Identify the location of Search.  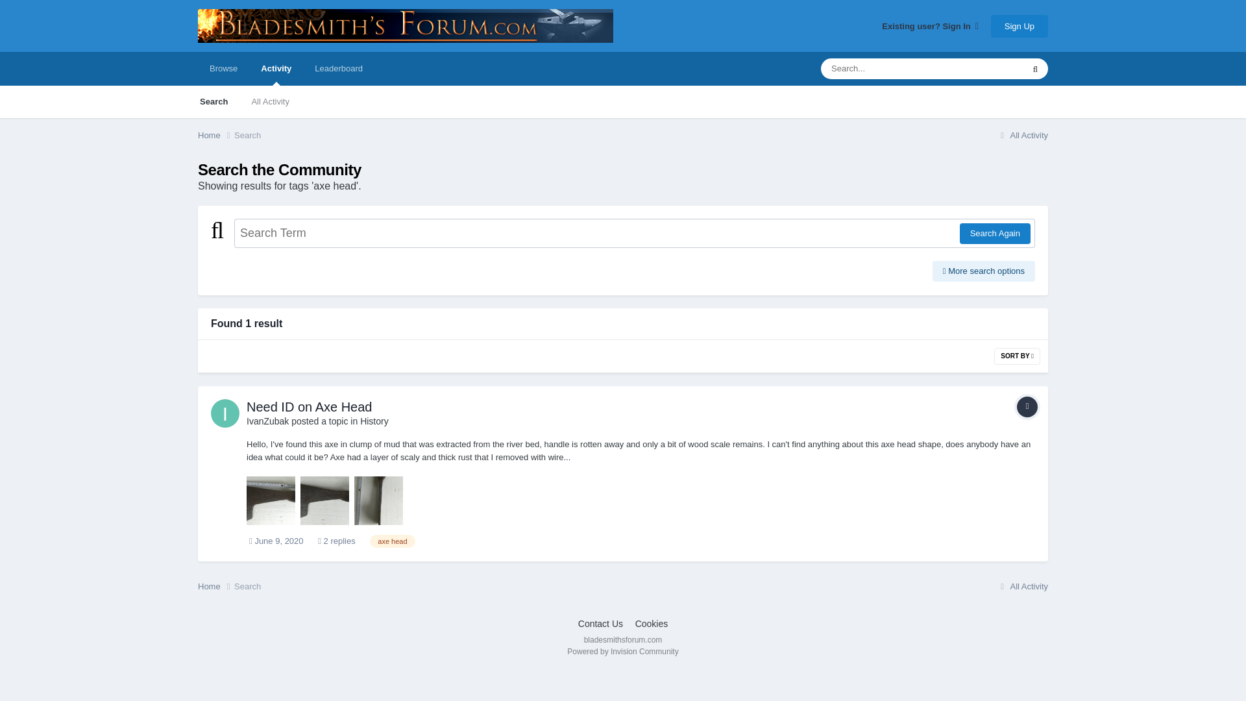
(247, 135).